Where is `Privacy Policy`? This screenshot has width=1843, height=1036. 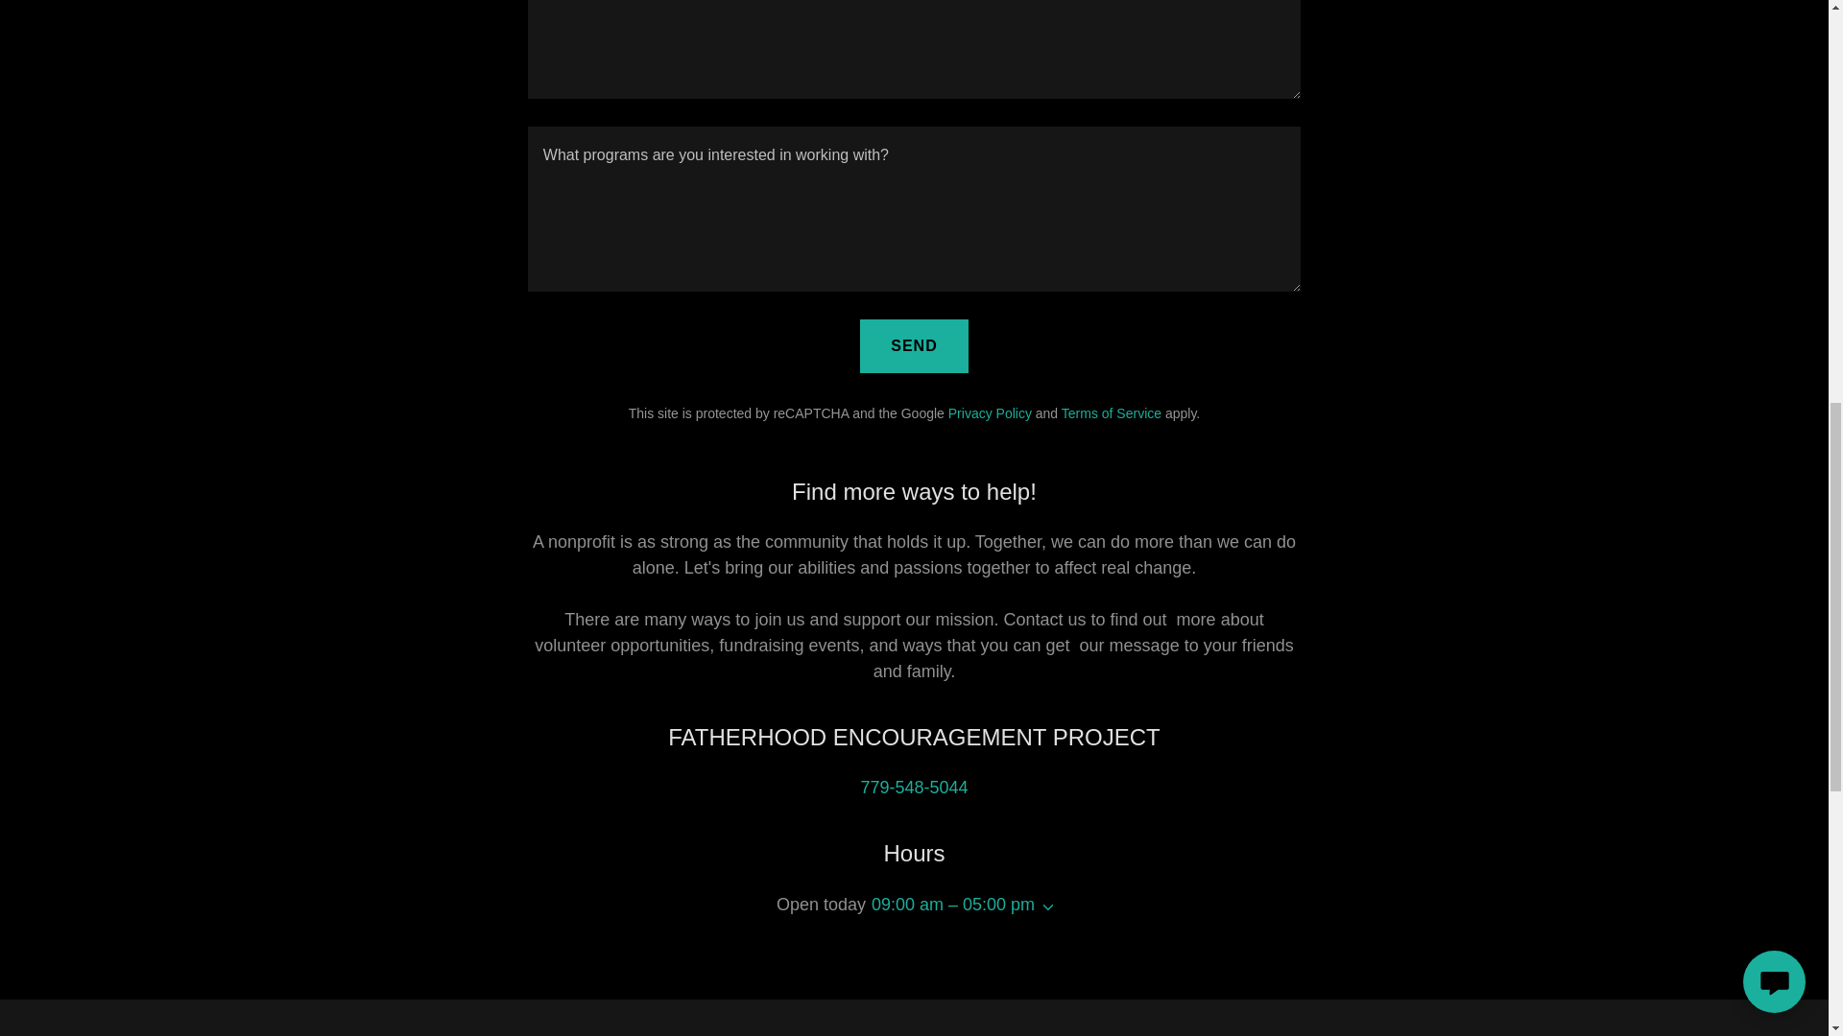
Privacy Policy is located at coordinates (991, 412).